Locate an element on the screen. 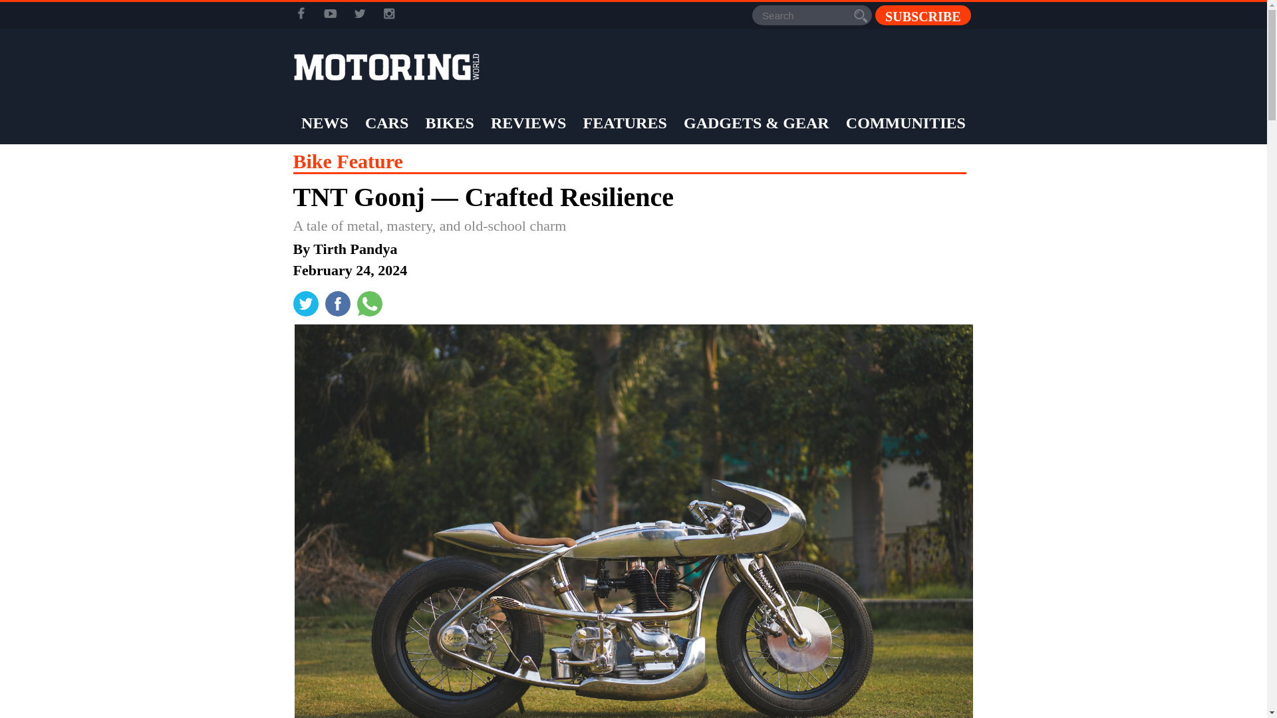  Posts by Tirth Pandya is located at coordinates (355, 249).